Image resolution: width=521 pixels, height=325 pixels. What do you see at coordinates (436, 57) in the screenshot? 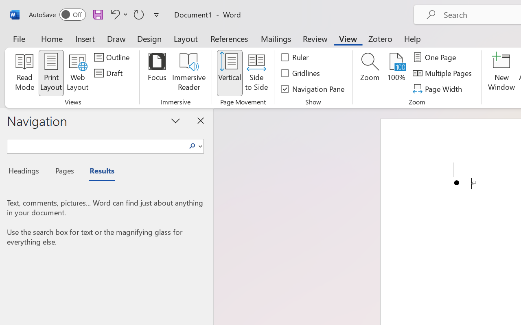
I see `One Page` at bounding box center [436, 57].